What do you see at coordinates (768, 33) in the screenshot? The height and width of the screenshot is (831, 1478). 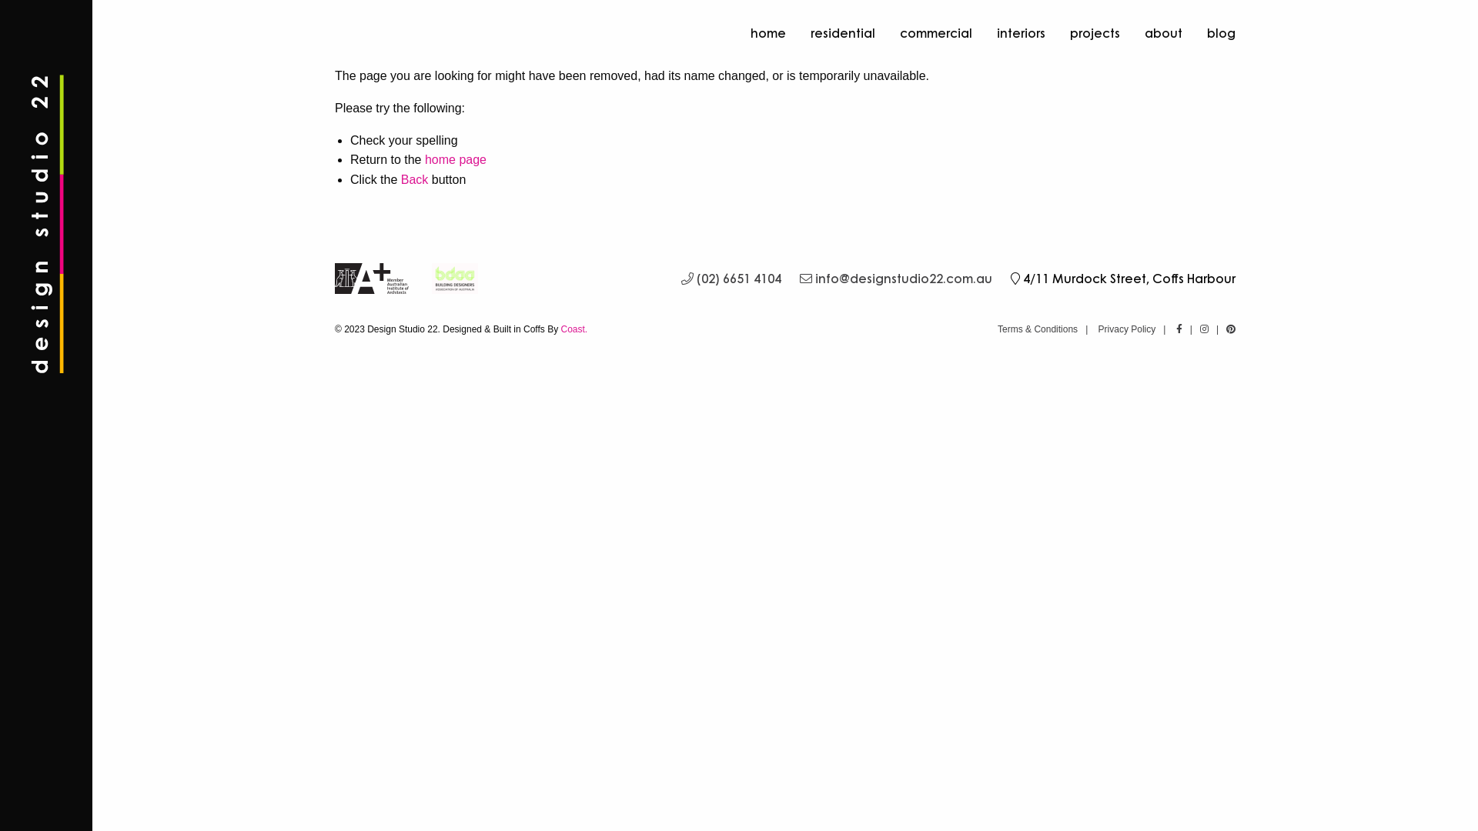 I see `home` at bounding box center [768, 33].